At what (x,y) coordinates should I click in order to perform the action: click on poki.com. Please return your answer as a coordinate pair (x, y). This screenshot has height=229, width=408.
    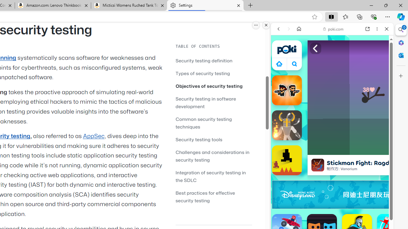
    Looking at the image, I should click on (333, 29).